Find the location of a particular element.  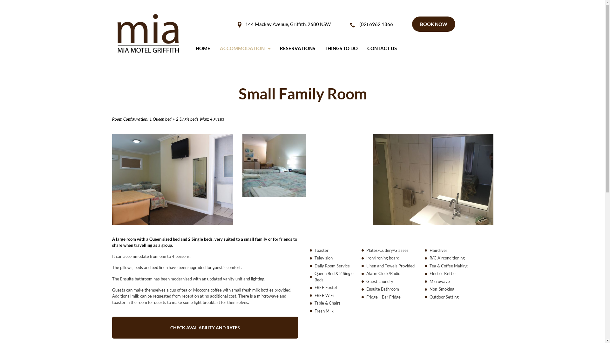

IMG-0311 is located at coordinates (433, 179).